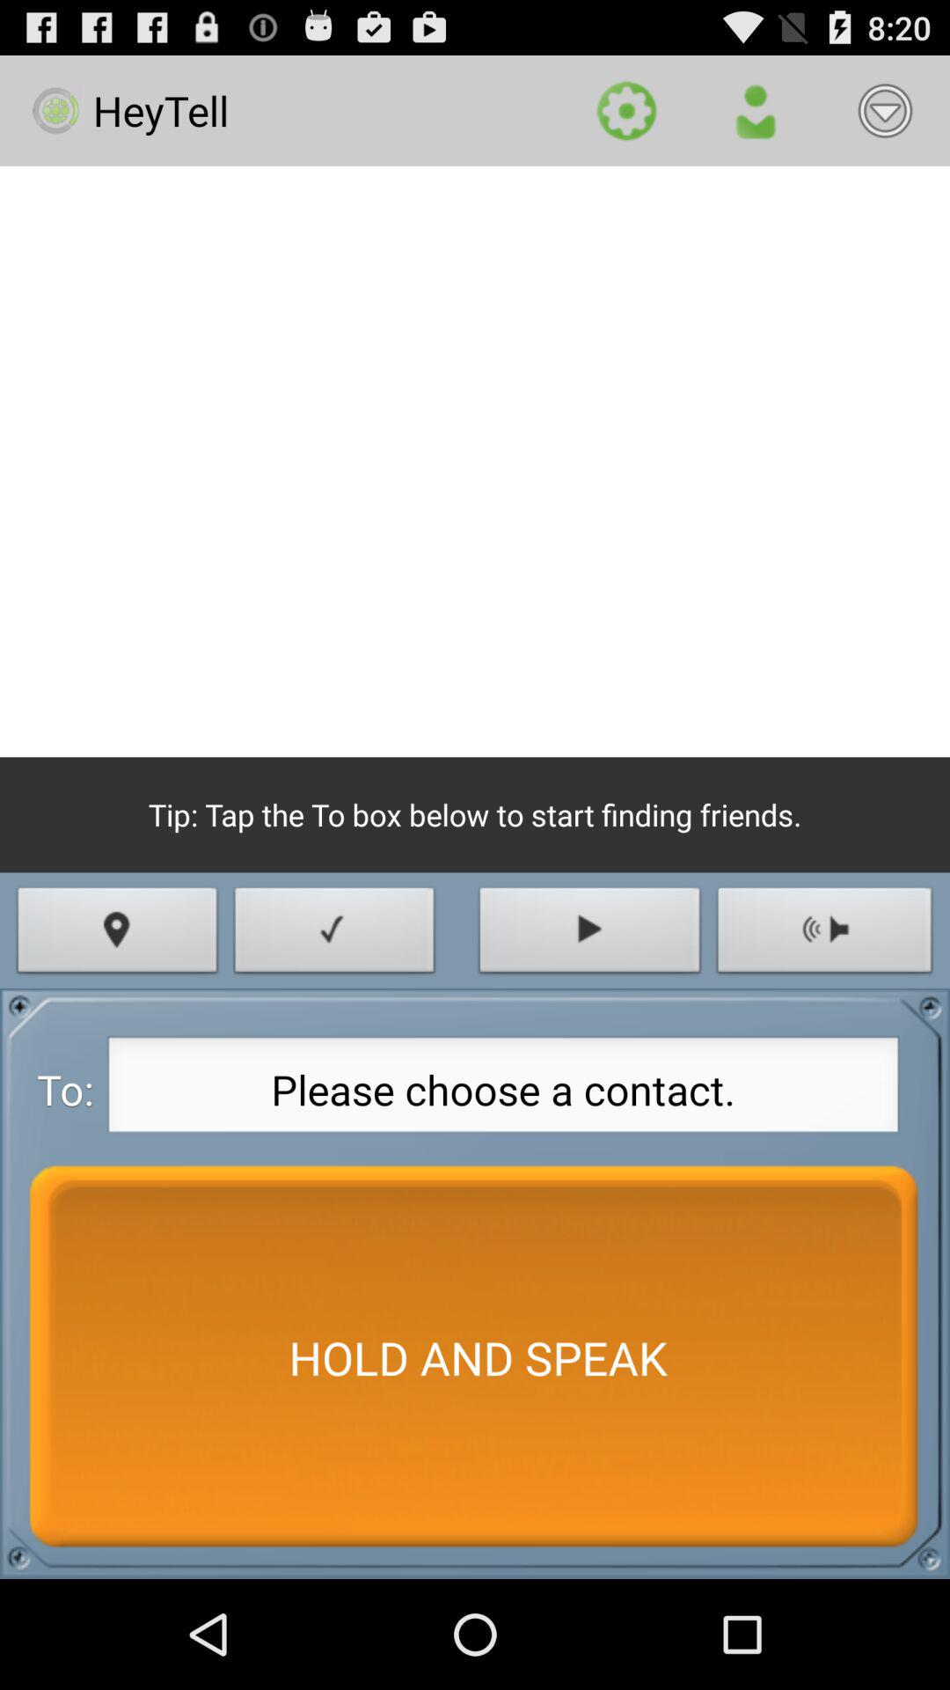  Describe the element at coordinates (334, 935) in the screenshot. I see `select app above please choose a icon` at that location.